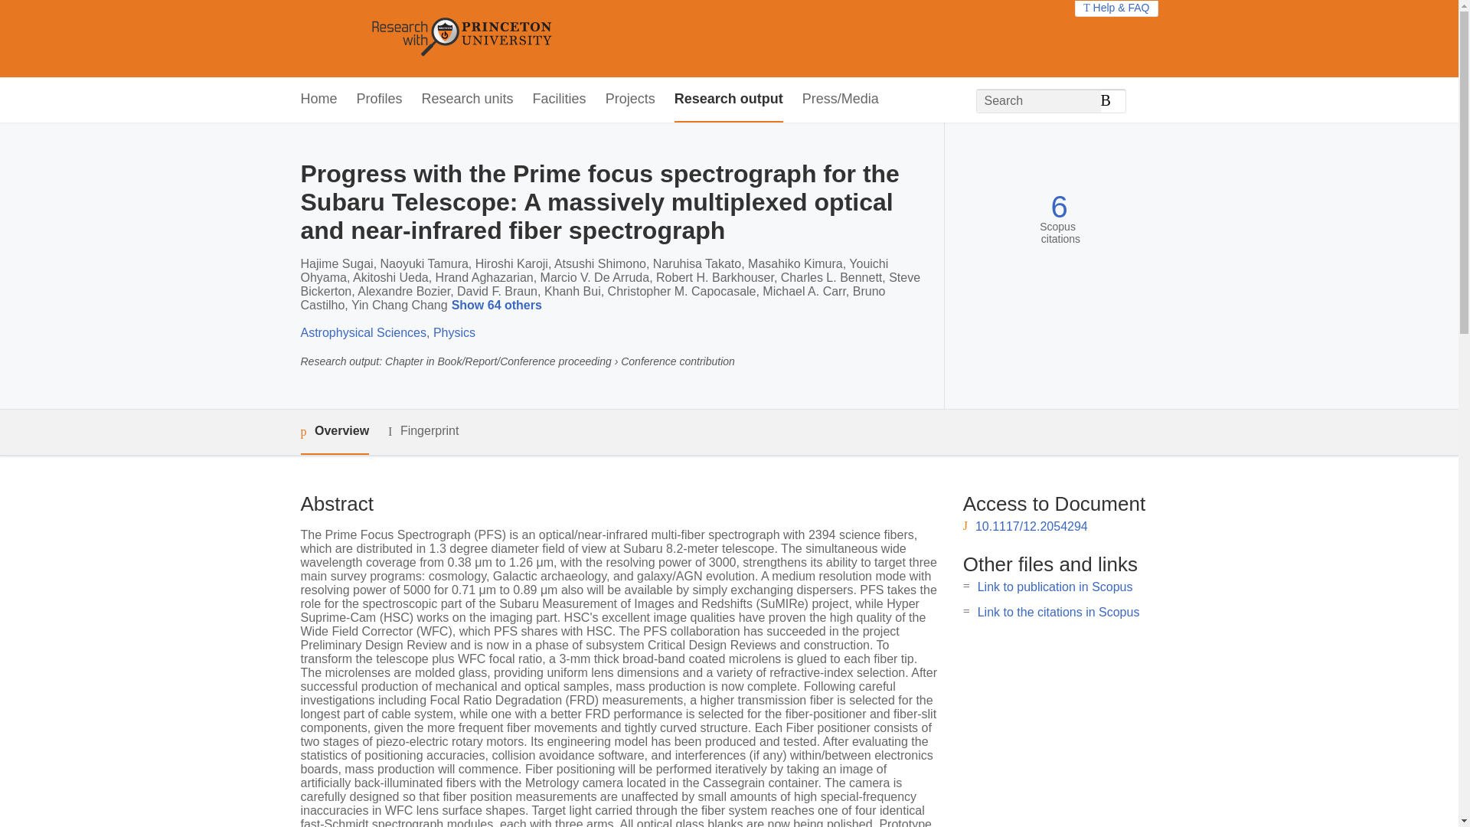 This screenshot has height=827, width=1470. Describe the element at coordinates (1058, 611) in the screenshot. I see `Link to the citations in Scopus` at that location.